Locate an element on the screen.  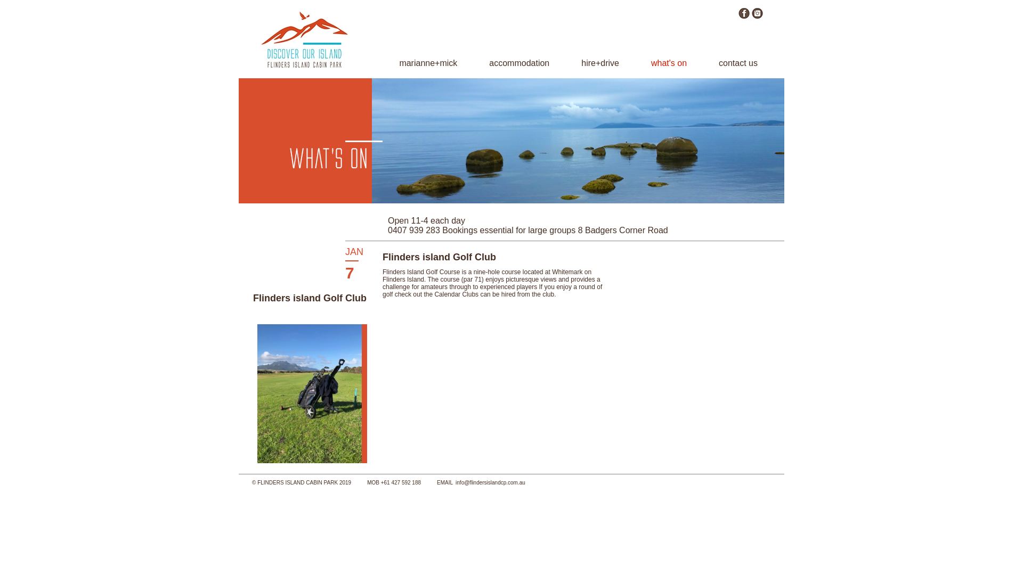
hire+drive is located at coordinates (600, 63).